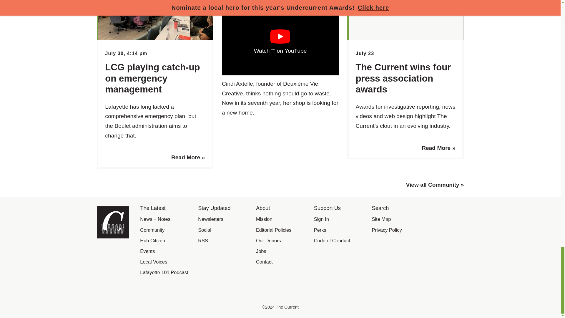  What do you see at coordinates (403, 78) in the screenshot?
I see `The Current wins four press association awards` at bounding box center [403, 78].